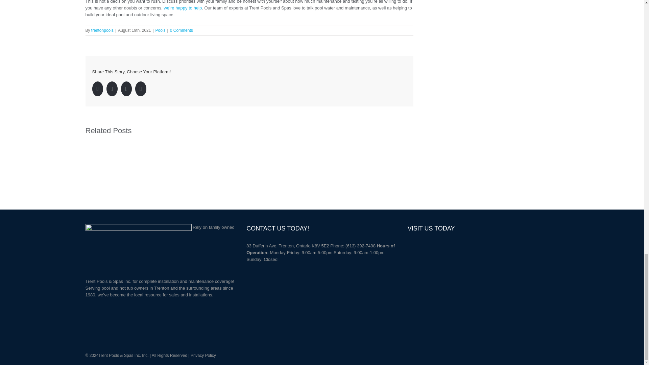  I want to click on Pools, so click(160, 30).